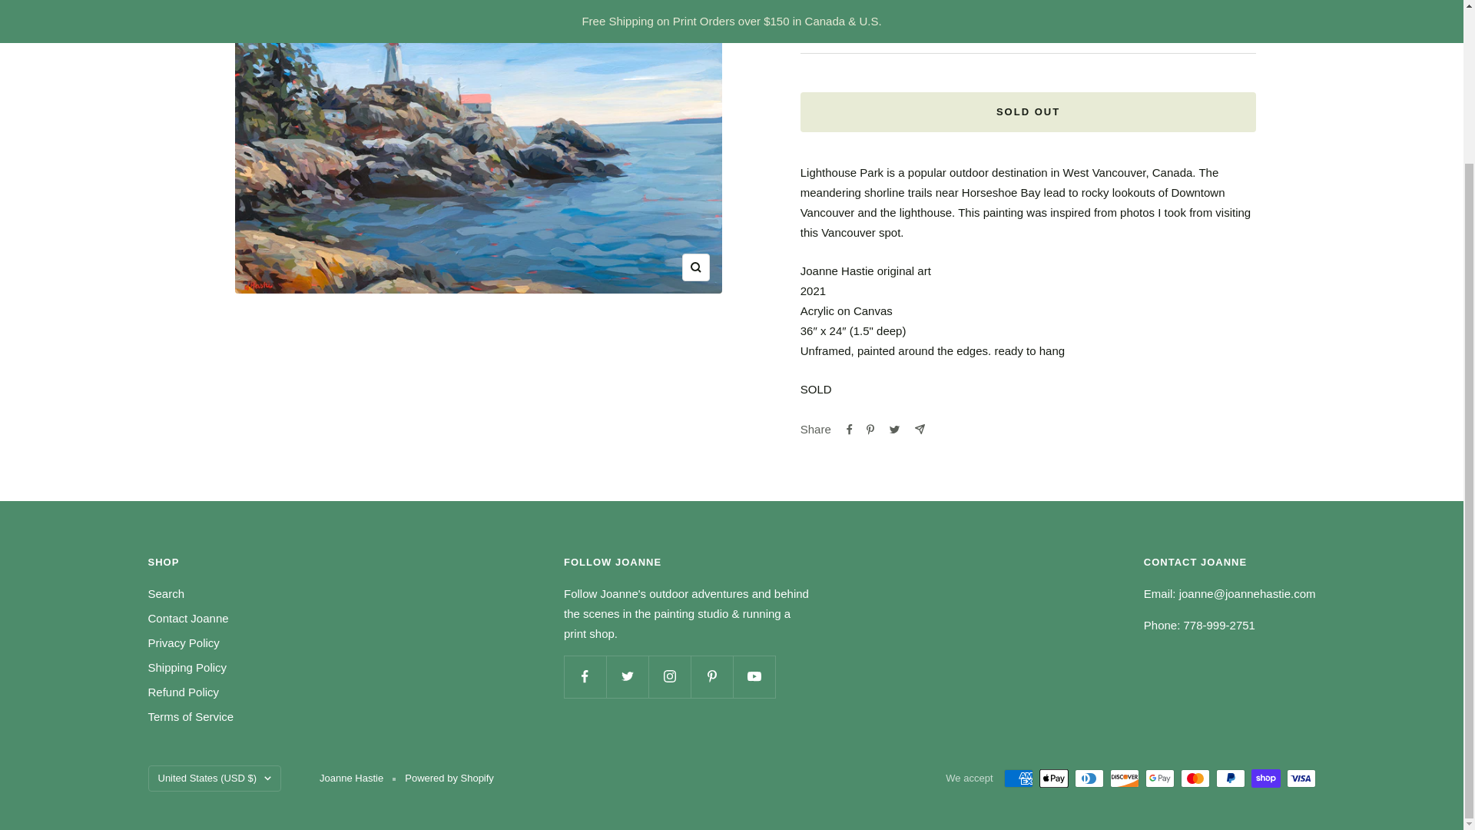  What do you see at coordinates (695, 267) in the screenshot?
I see `Zoom` at bounding box center [695, 267].